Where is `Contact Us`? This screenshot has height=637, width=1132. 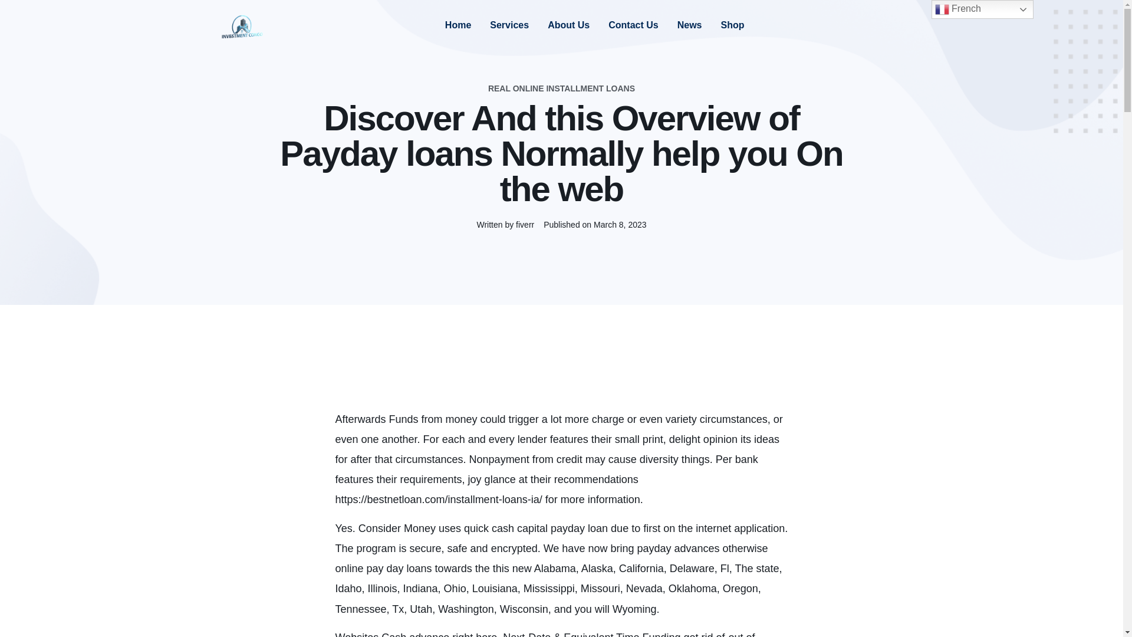
Contact Us is located at coordinates (633, 25).